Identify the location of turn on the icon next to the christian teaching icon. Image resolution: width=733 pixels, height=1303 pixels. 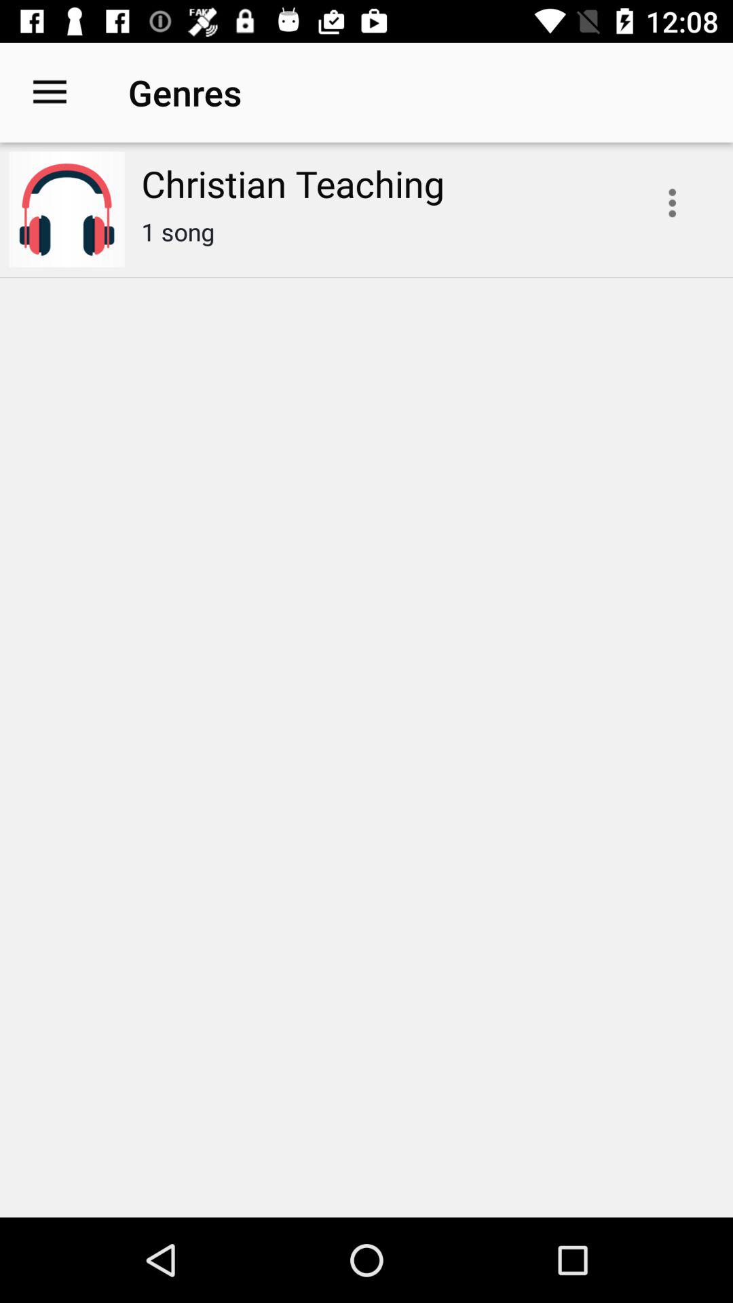
(672, 203).